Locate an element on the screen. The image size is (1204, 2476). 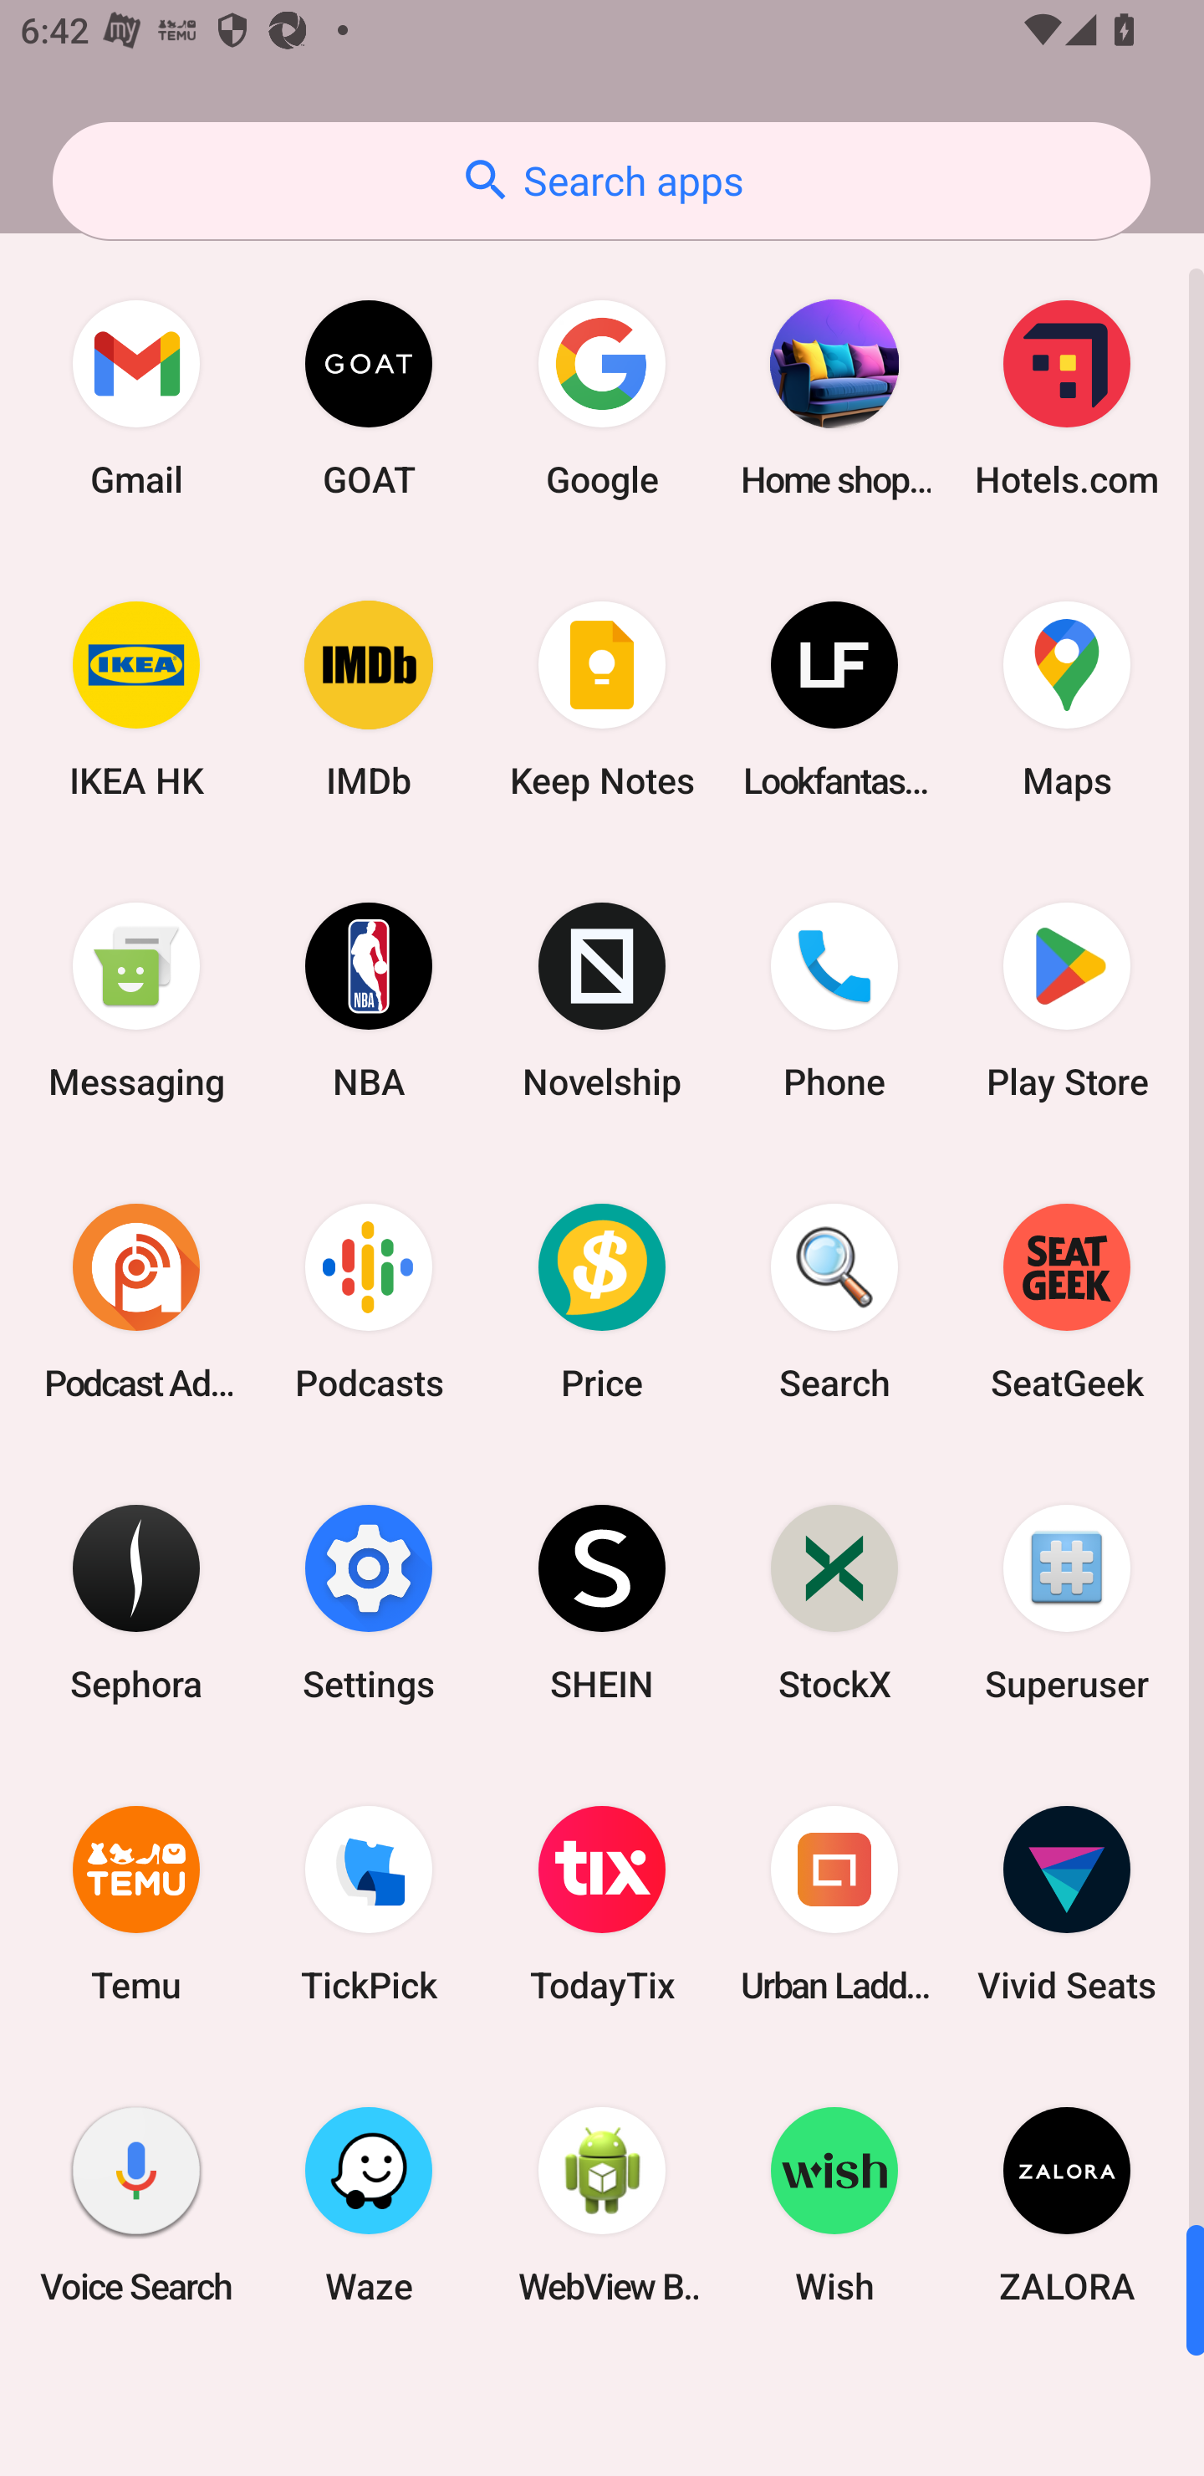
StockX is located at coordinates (834, 1601).